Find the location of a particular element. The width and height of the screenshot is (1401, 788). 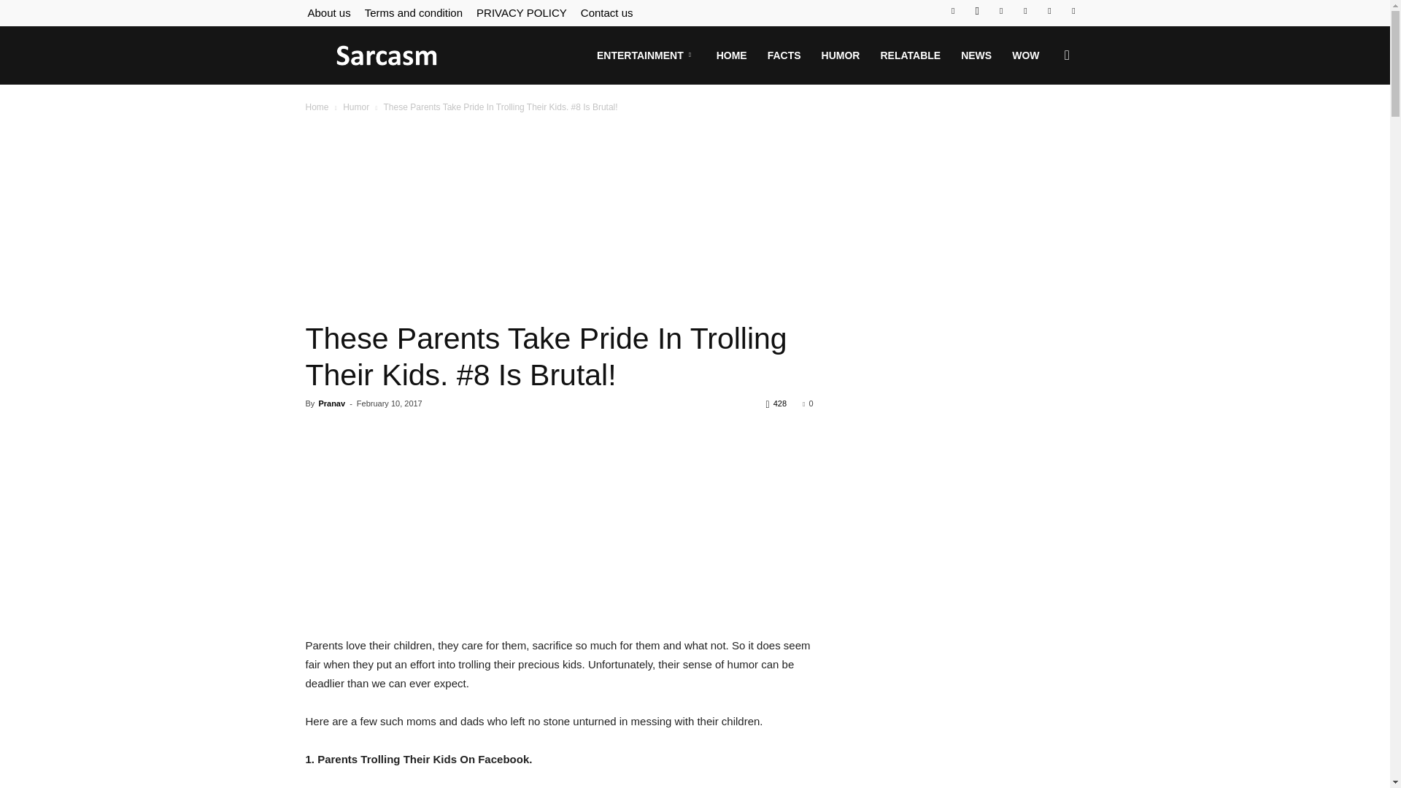

Youtube is located at coordinates (1073, 10).